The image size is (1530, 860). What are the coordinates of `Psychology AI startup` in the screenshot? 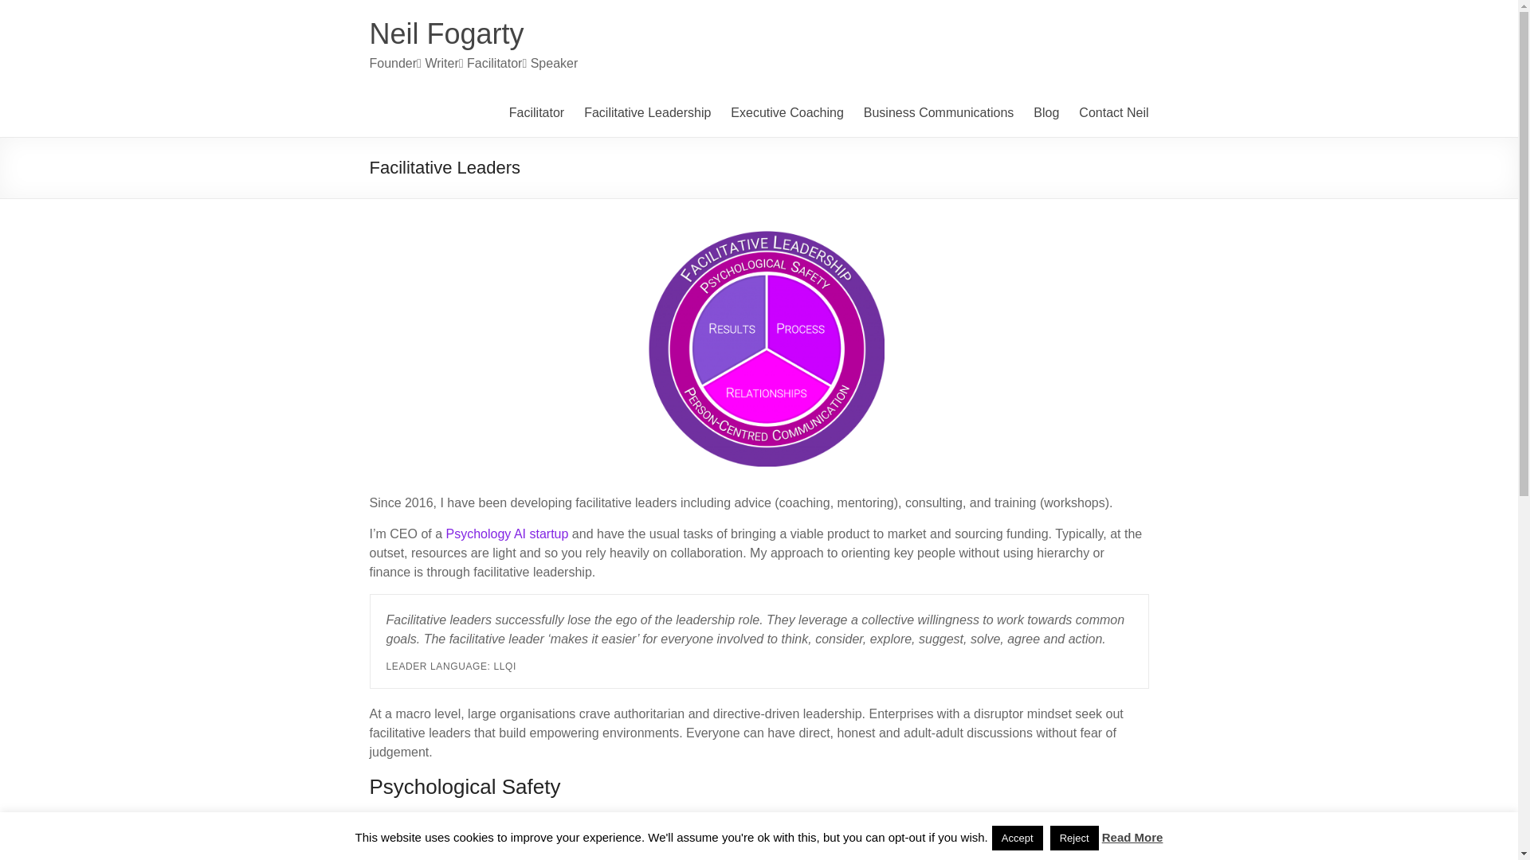 It's located at (508, 534).